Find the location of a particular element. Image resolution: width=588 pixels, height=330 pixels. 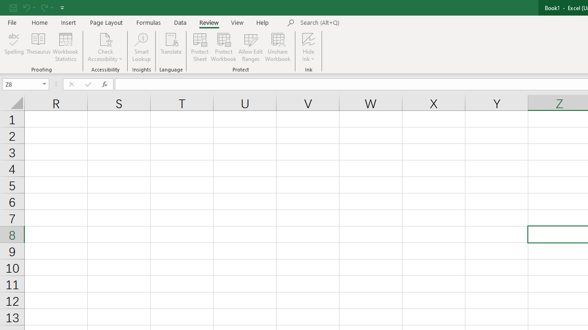

Help is located at coordinates (263, 22).